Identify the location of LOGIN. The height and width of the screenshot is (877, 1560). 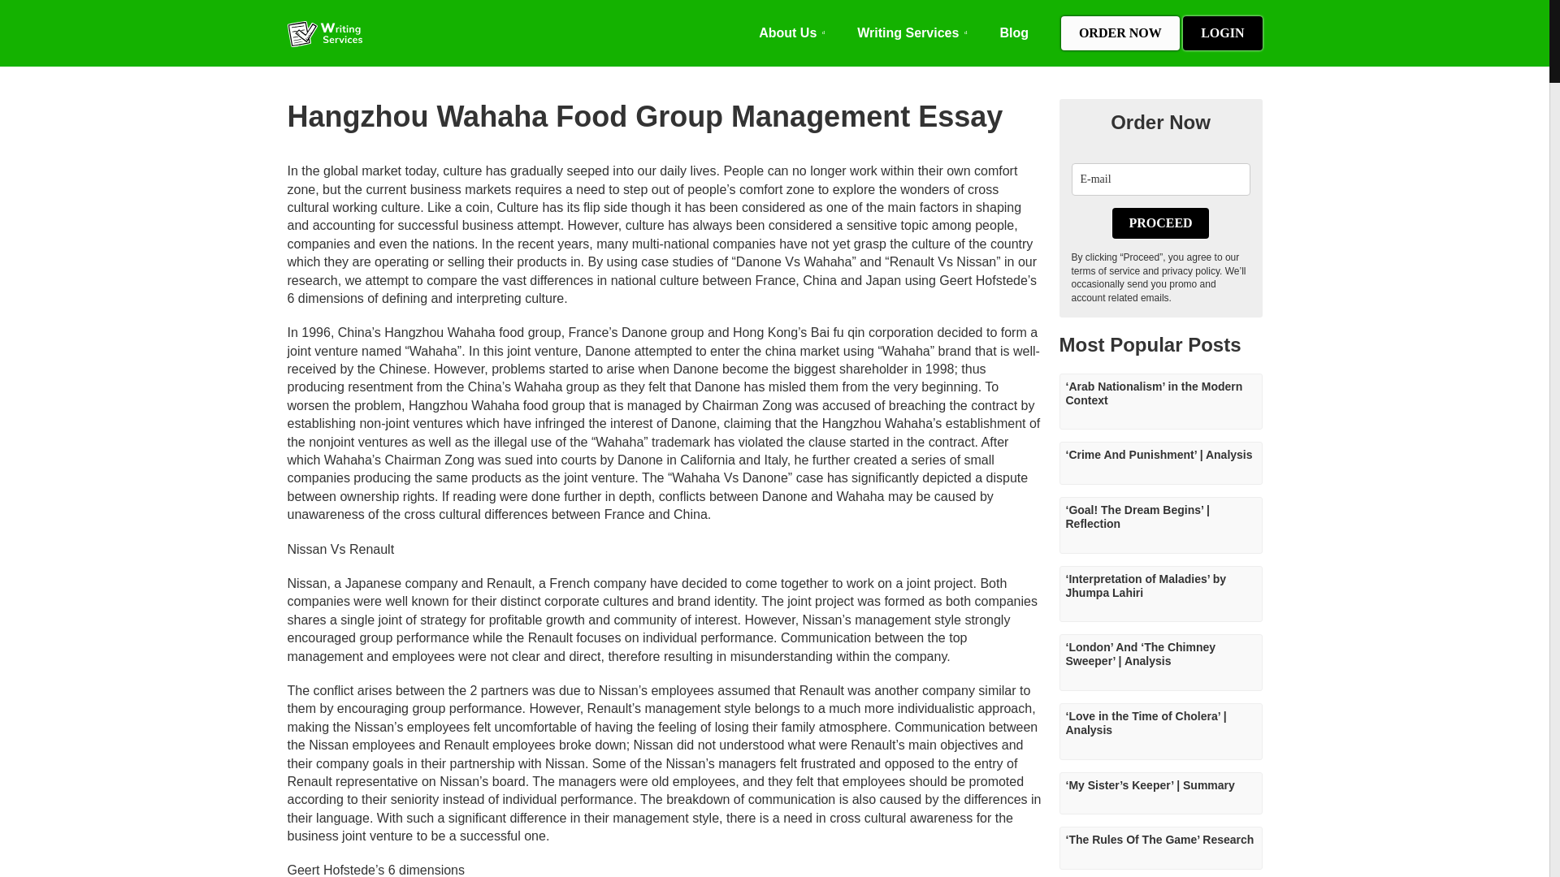
(1222, 32).